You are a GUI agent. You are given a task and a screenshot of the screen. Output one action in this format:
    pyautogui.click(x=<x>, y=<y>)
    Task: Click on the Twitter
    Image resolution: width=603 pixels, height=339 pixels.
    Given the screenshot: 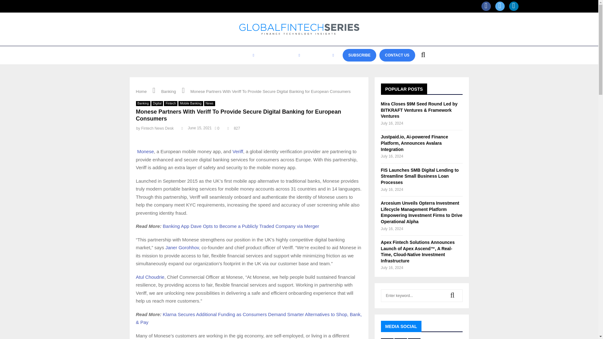 What is the action you would take?
    pyautogui.click(x=500, y=6)
    